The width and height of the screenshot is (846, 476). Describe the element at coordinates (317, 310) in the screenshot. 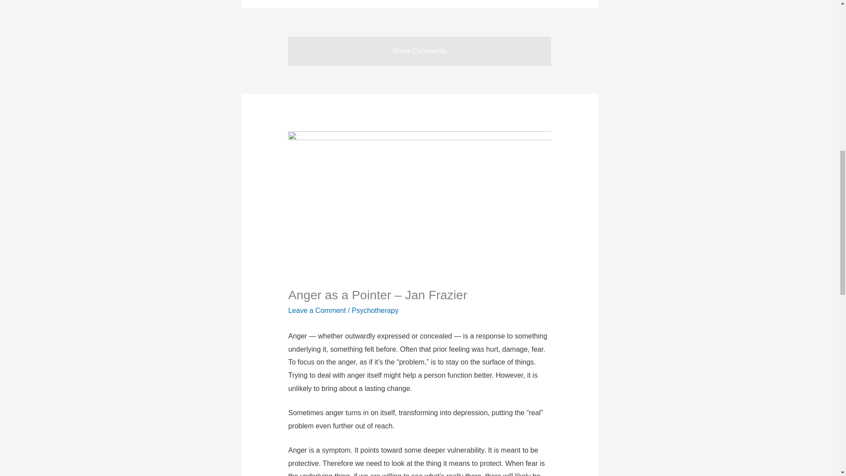

I see `Leave a Comment` at that location.